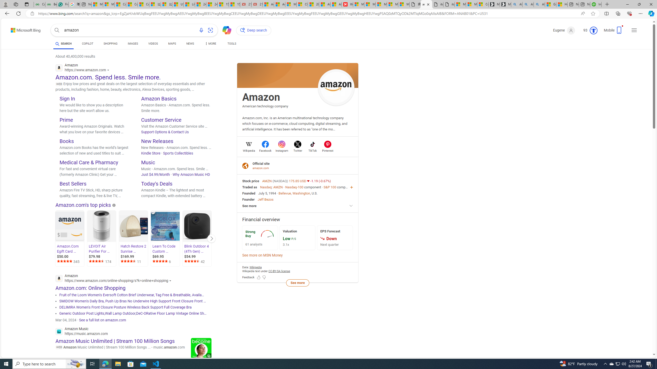  What do you see at coordinates (335, 238) in the screenshot?
I see `EPS Forecast Down Next quarter` at bounding box center [335, 238].